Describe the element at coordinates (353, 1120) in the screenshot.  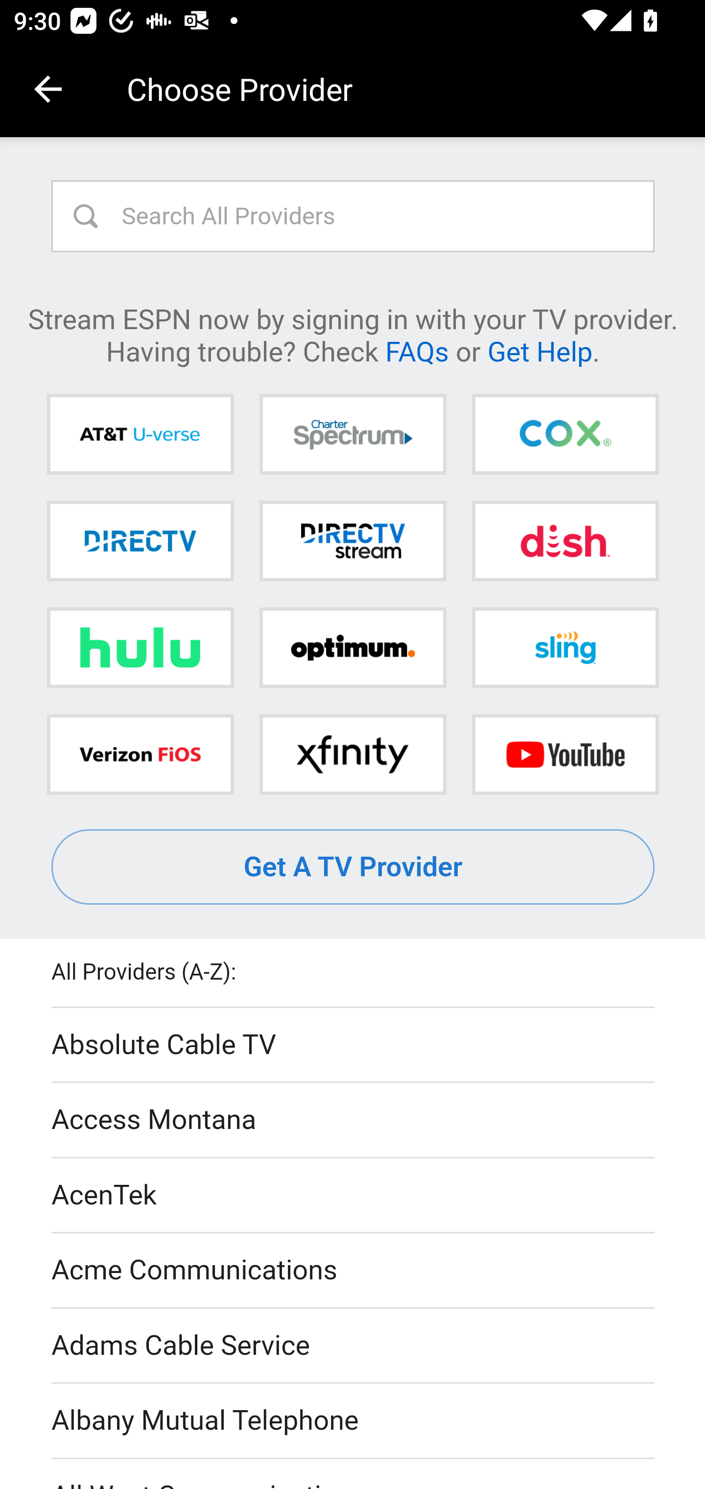
I see `Access Montana` at that location.